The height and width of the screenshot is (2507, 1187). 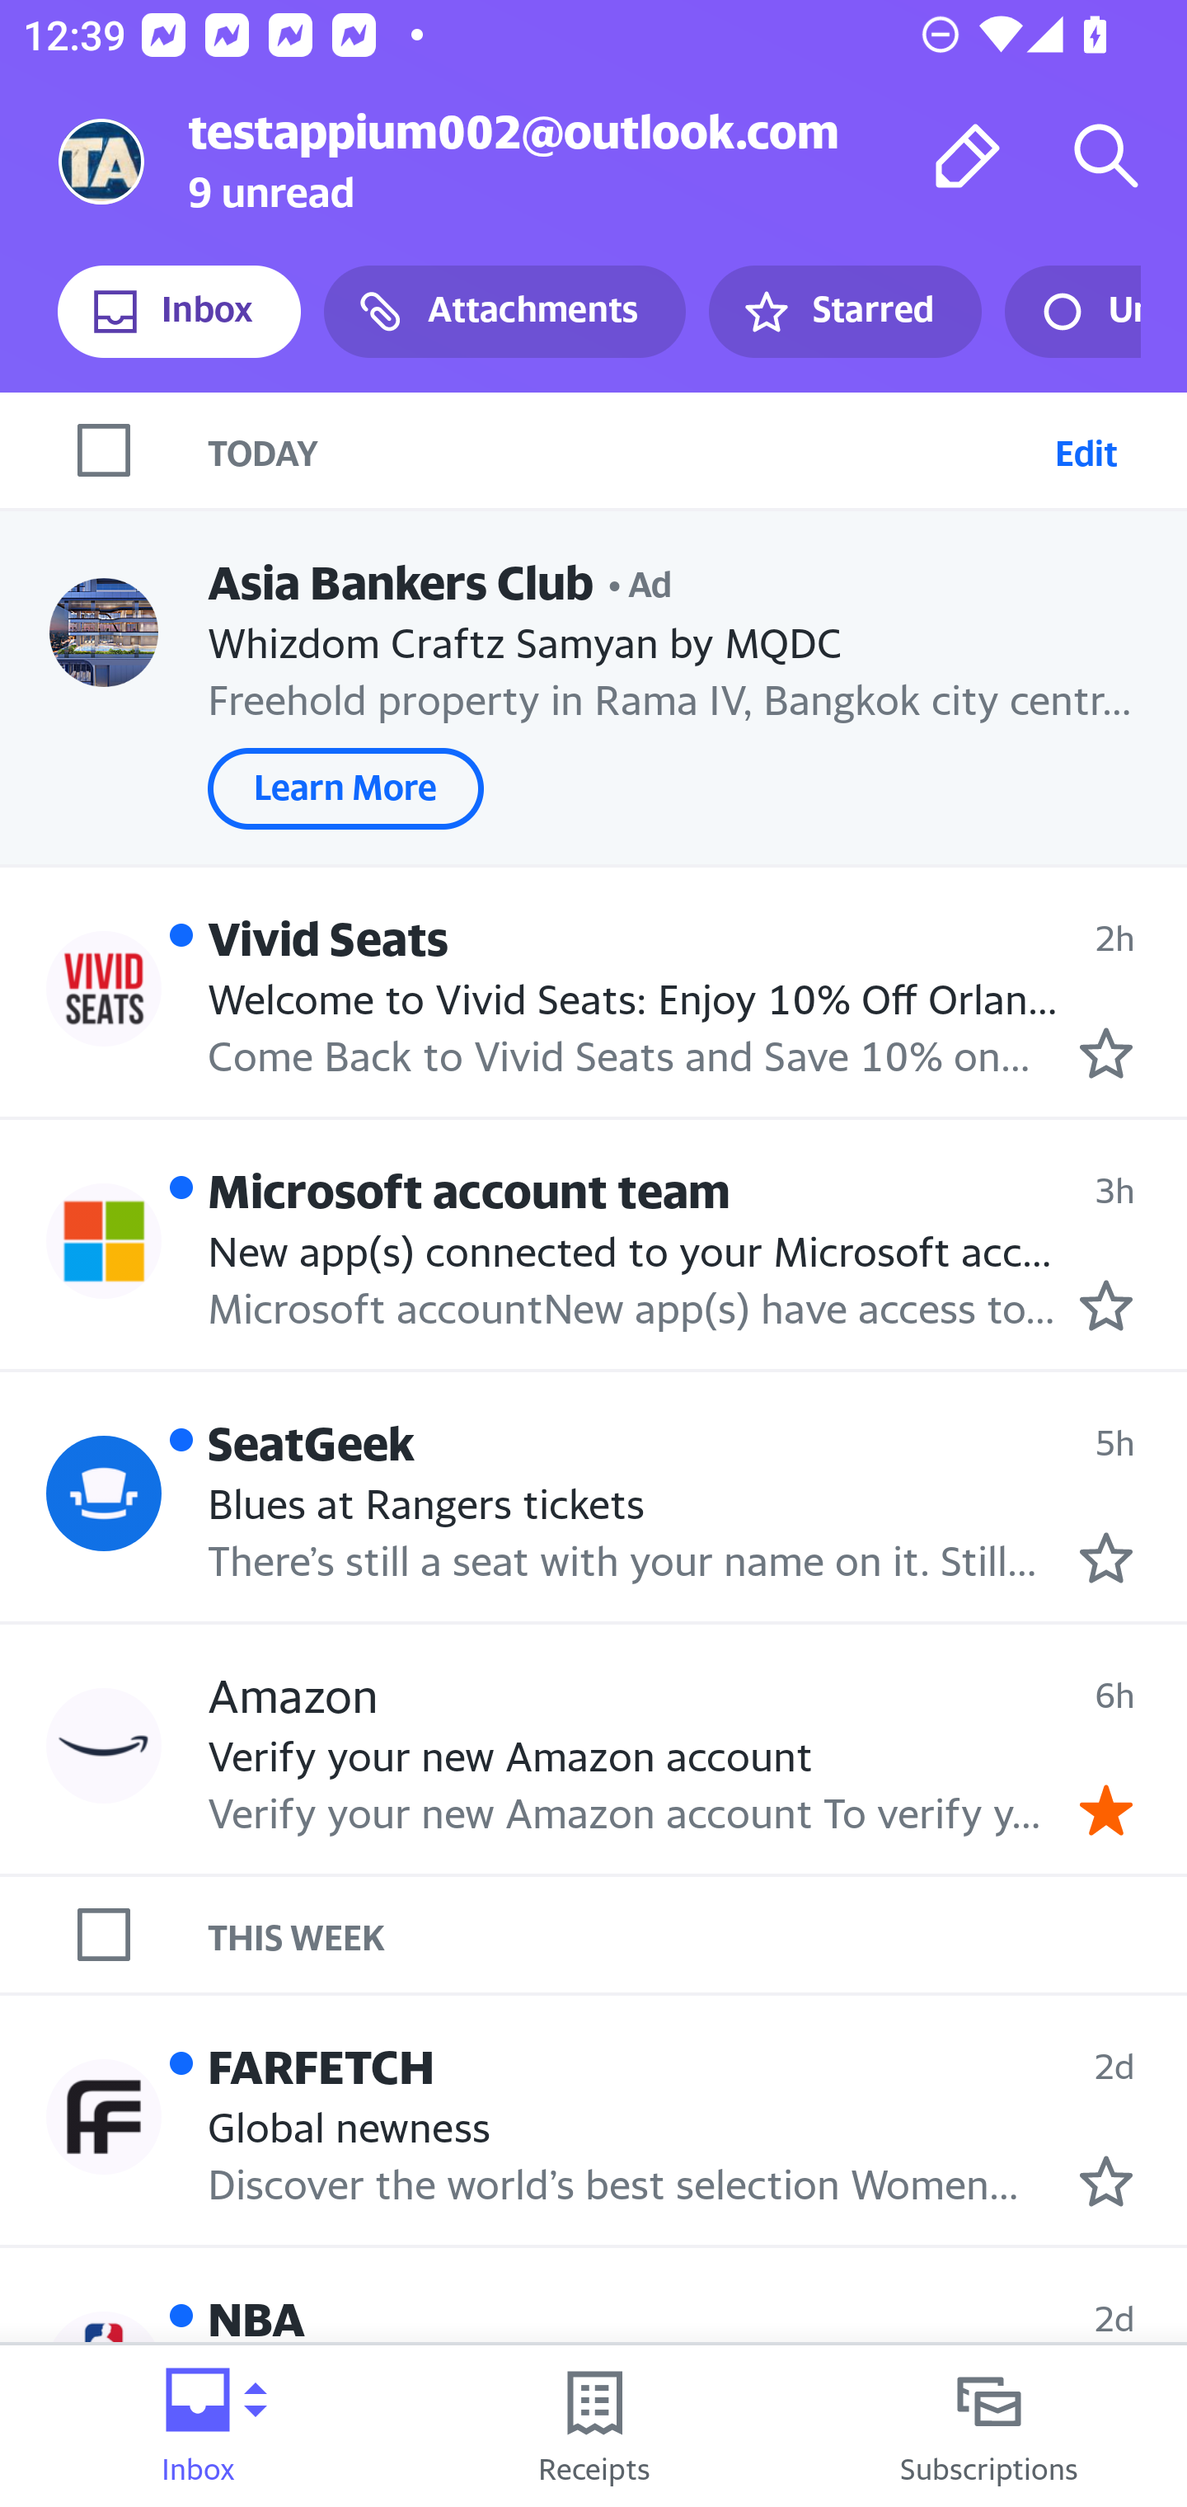 What do you see at coordinates (1106, 1054) in the screenshot?
I see `Mark as starred.` at bounding box center [1106, 1054].